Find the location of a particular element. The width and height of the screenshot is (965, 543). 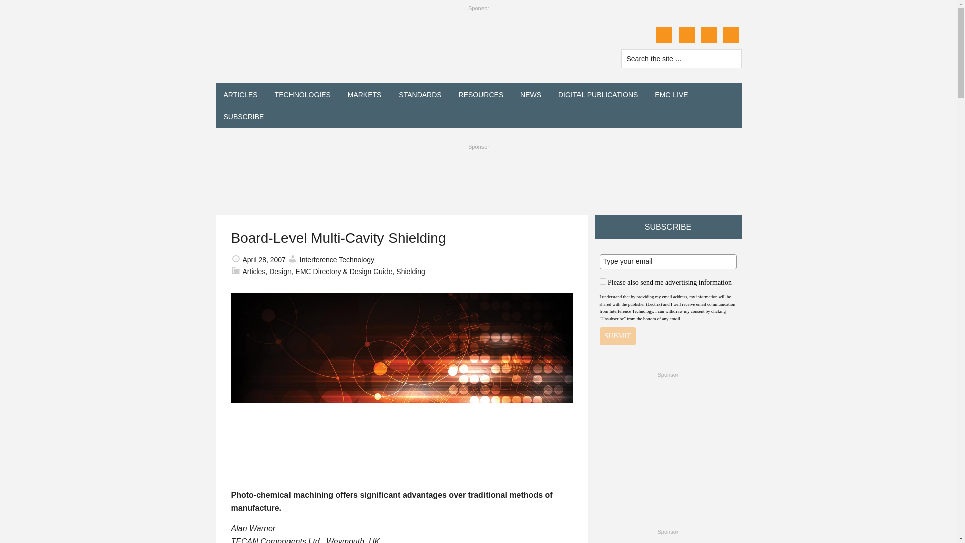

Interference Technology is located at coordinates (312, 49).